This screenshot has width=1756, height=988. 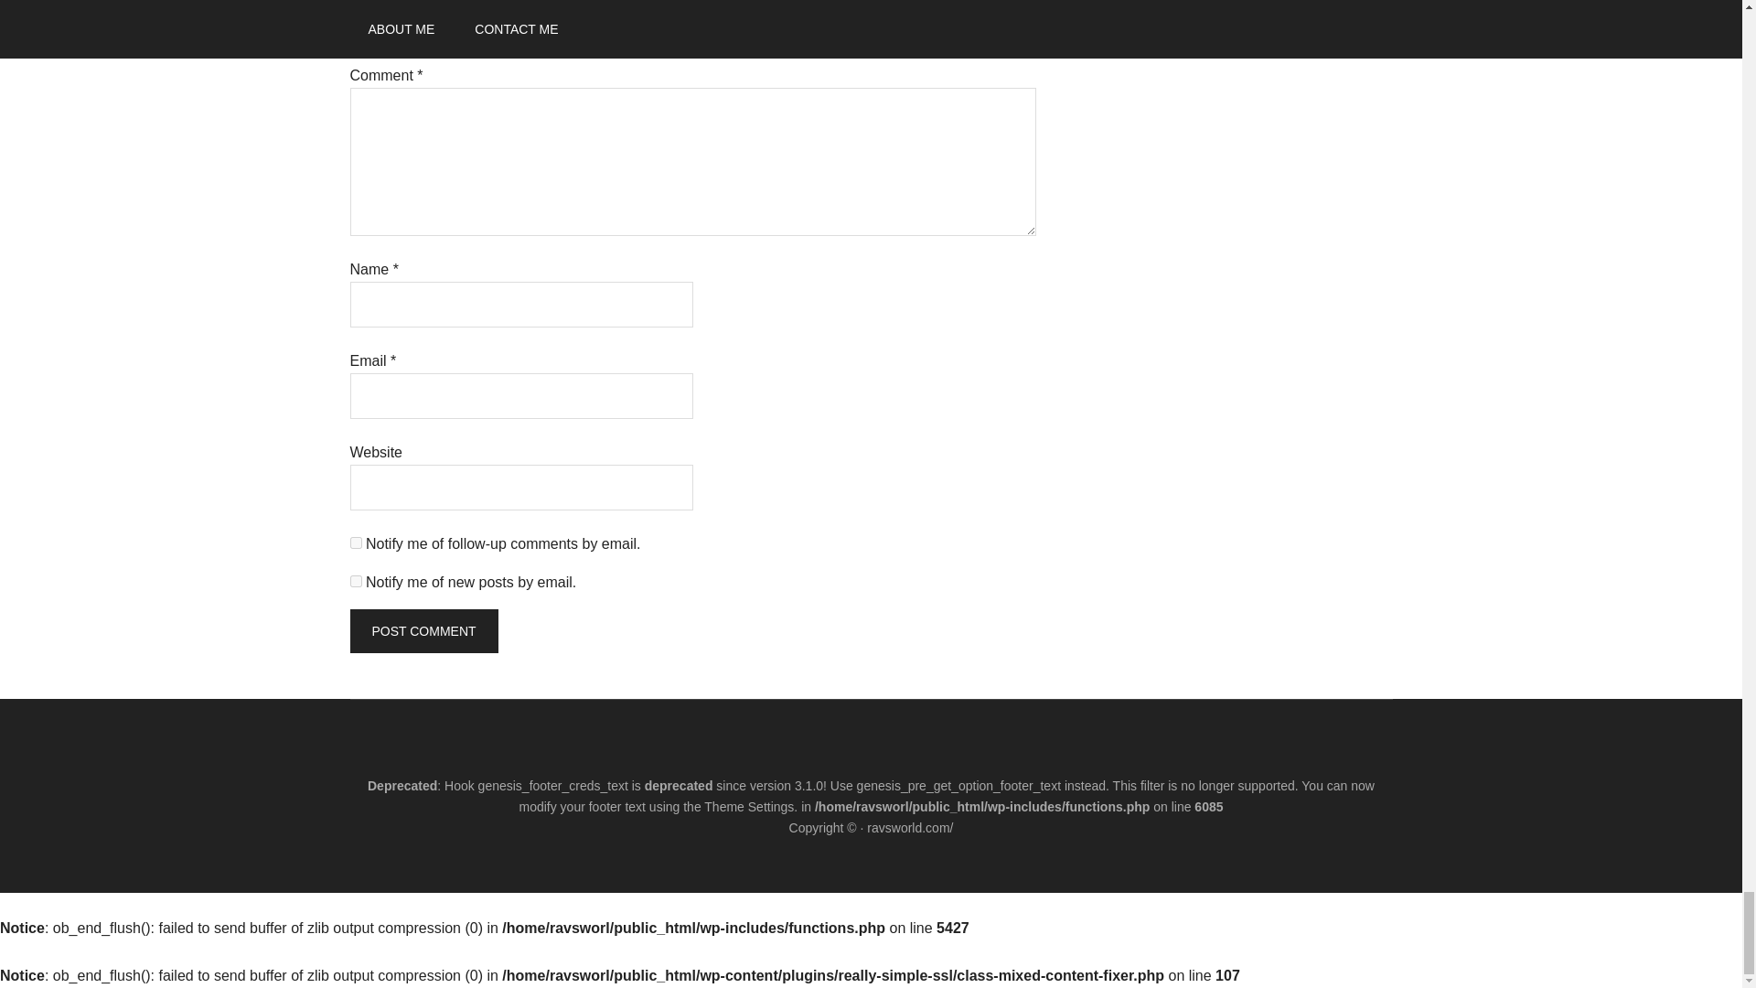 What do you see at coordinates (355, 543) in the screenshot?
I see `subscribe` at bounding box center [355, 543].